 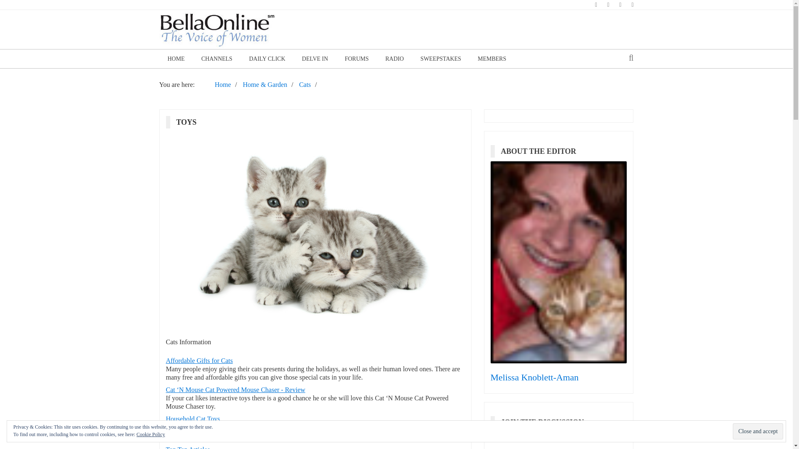 I want to click on HOME, so click(x=176, y=59).